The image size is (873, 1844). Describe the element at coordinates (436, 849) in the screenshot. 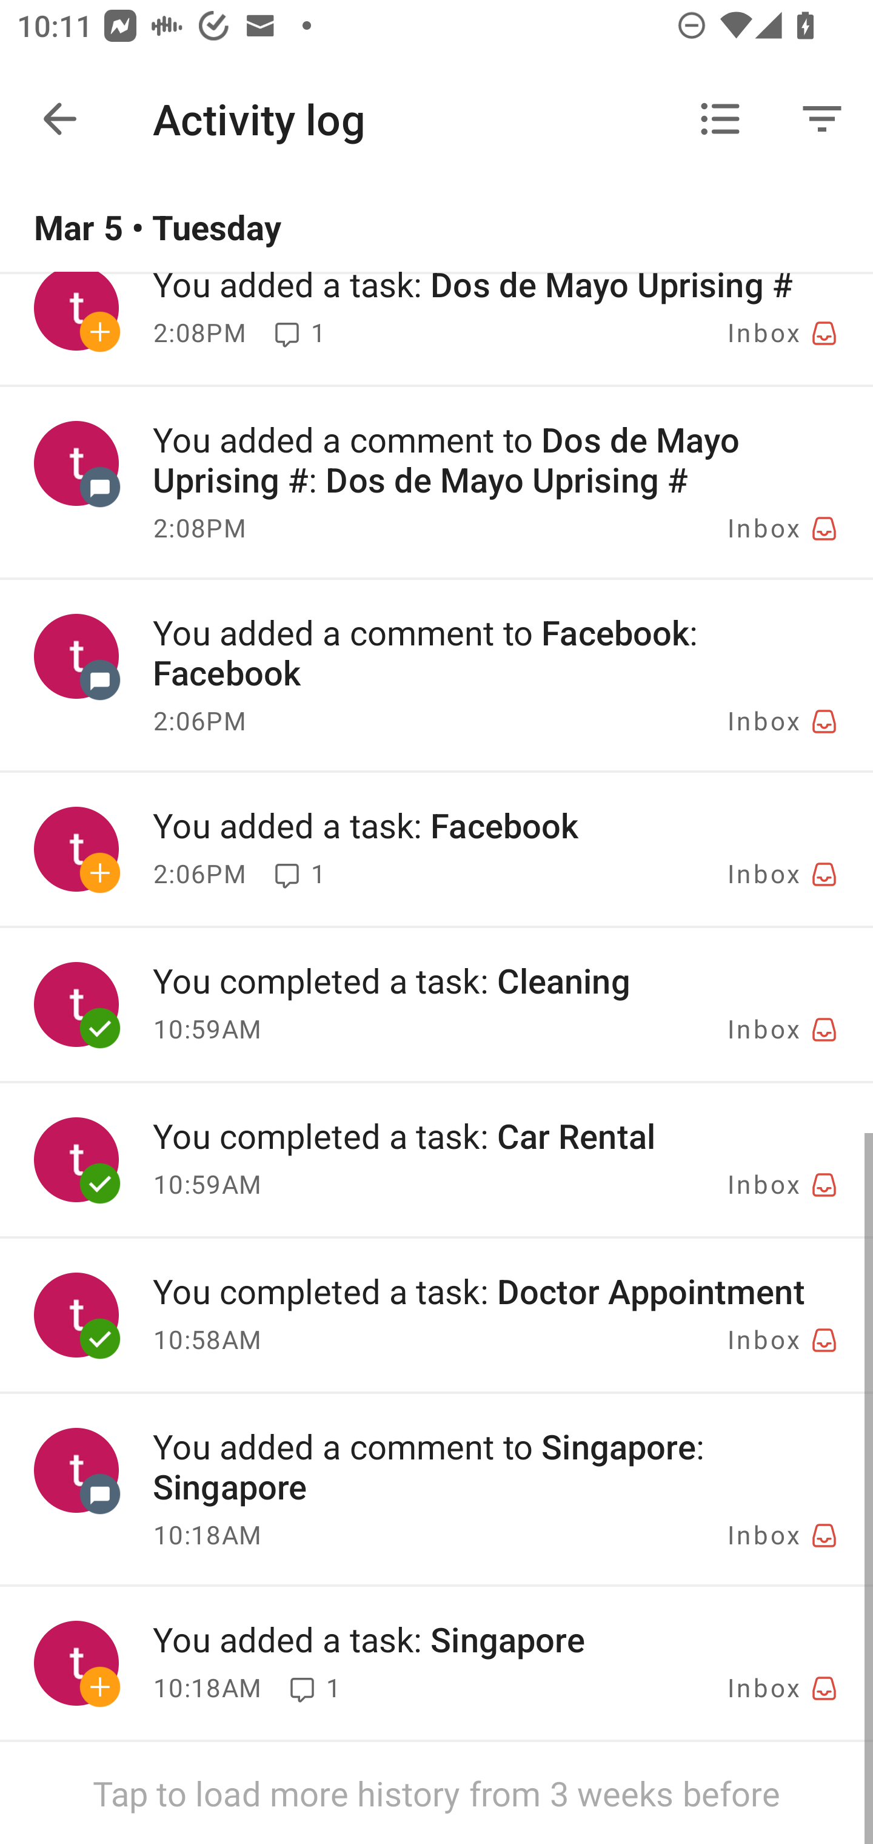

I see `You added a task: Facebook 2:06PM 1 Comments Inbox` at that location.